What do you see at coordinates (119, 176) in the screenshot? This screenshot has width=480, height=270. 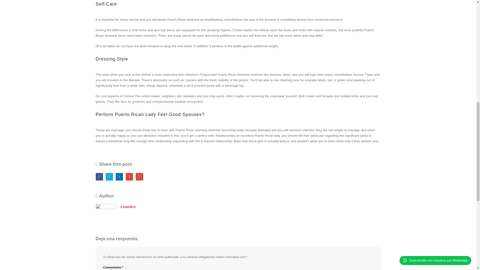 I see `LinkedIn` at bounding box center [119, 176].